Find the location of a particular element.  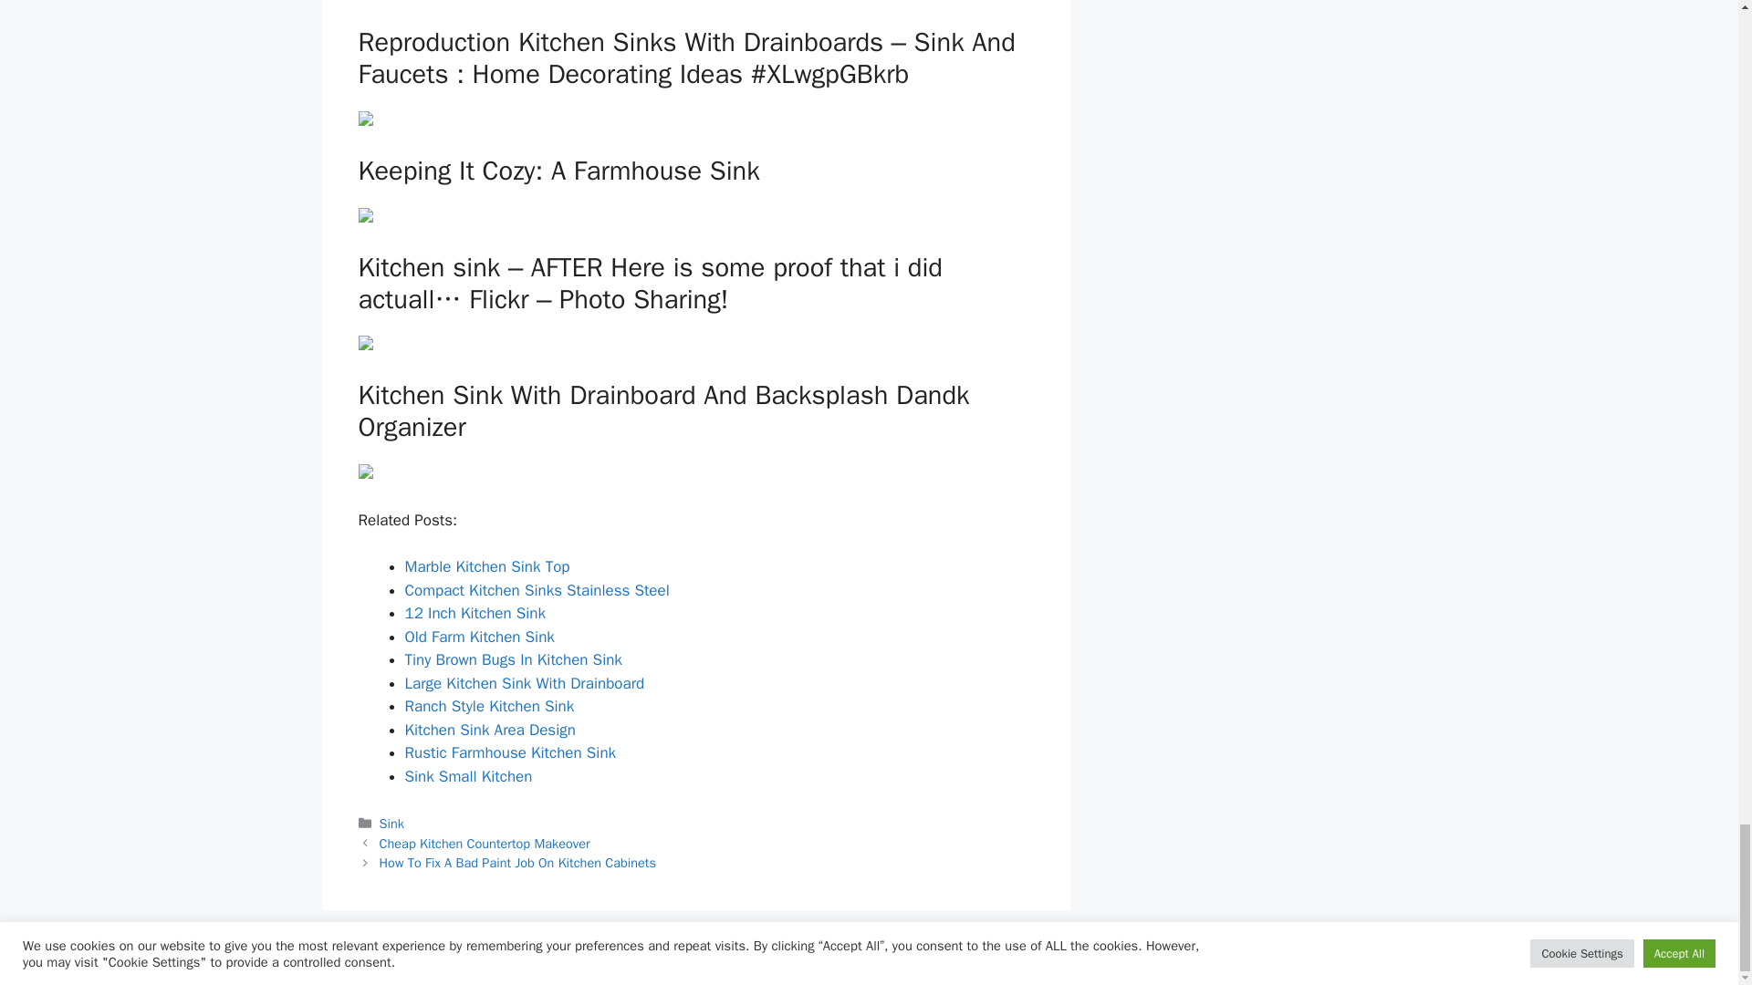

Large Kitchen Sink With Drainboard is located at coordinates (524, 682).